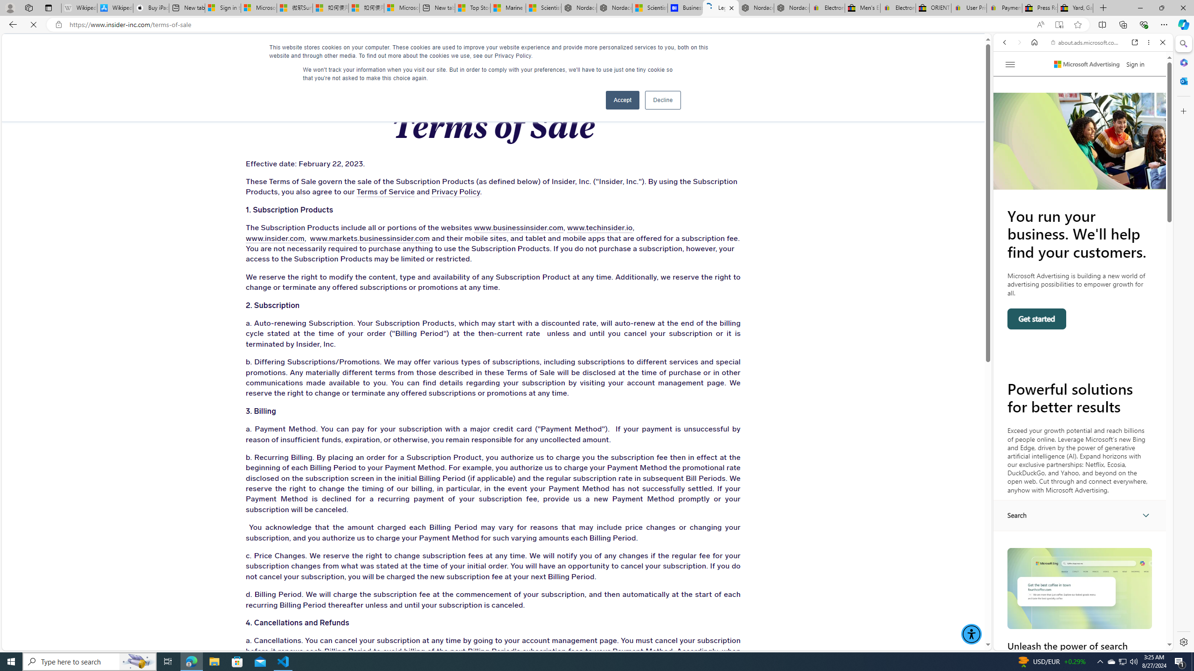 Image resolution: width=1194 pixels, height=671 pixels. I want to click on CONTACT US, so click(773, 51).